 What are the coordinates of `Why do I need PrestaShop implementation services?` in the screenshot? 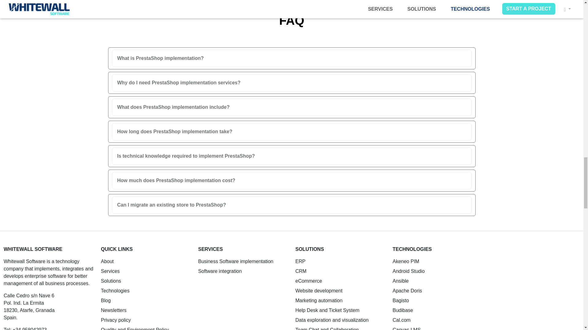 It's located at (291, 82).